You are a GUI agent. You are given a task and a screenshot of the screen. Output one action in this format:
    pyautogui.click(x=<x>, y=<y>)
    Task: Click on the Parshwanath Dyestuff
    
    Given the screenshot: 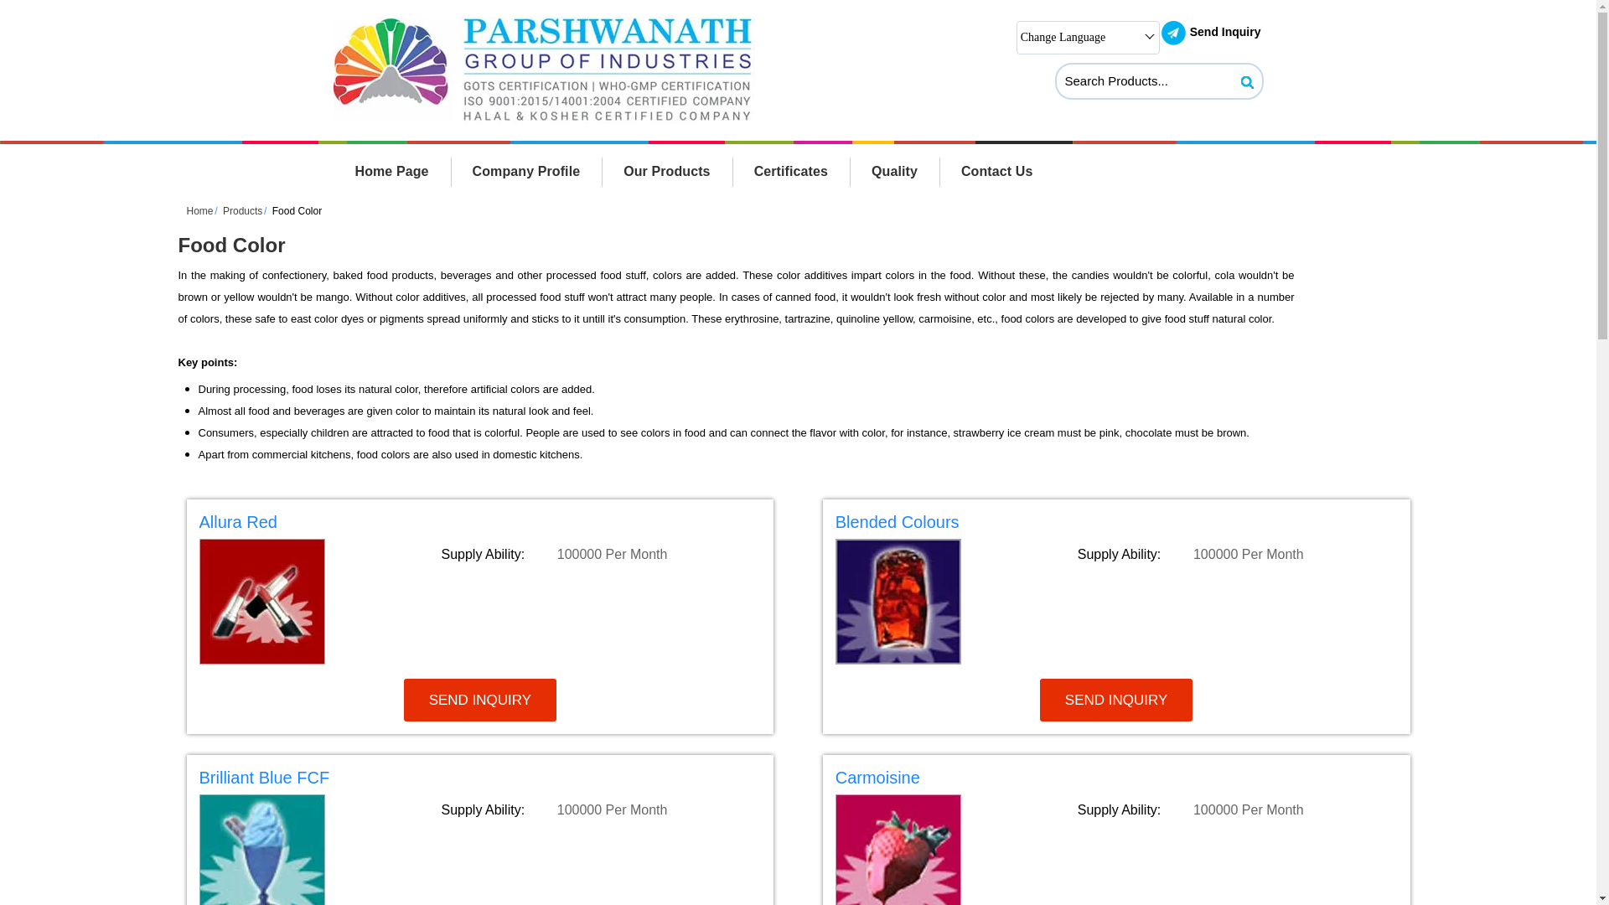 What is the action you would take?
    pyautogui.click(x=543, y=70)
    